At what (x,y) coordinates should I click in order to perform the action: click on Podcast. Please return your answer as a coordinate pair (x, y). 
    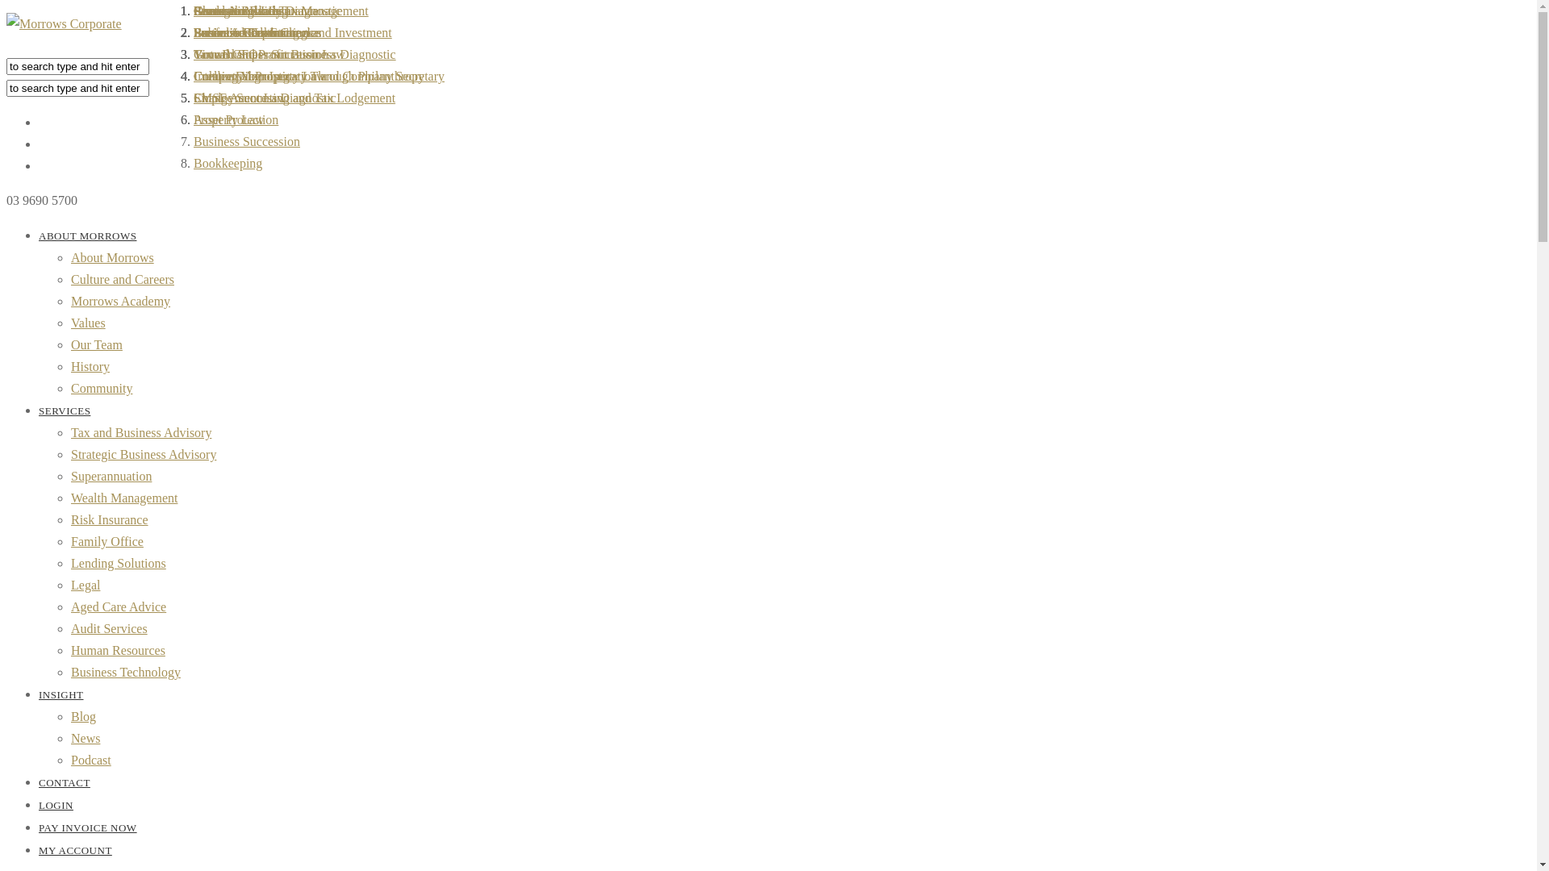
    Looking at the image, I should click on (91, 760).